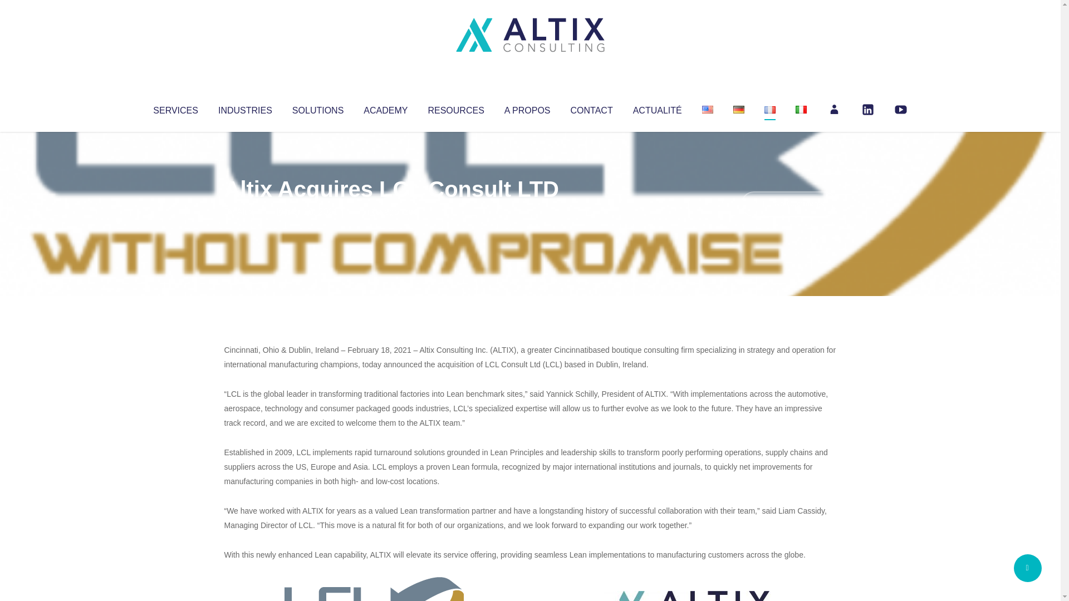  Describe the element at coordinates (245, 211) in the screenshot. I see `Altix` at that location.